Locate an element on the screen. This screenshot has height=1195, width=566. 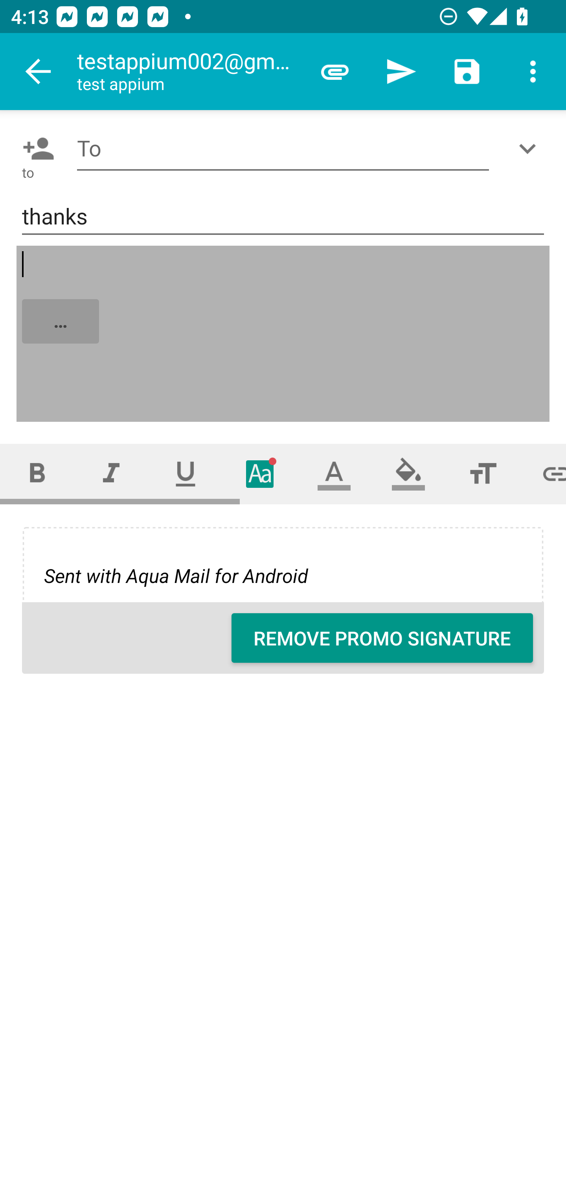
Pick contact: To is located at coordinates (35, 149).